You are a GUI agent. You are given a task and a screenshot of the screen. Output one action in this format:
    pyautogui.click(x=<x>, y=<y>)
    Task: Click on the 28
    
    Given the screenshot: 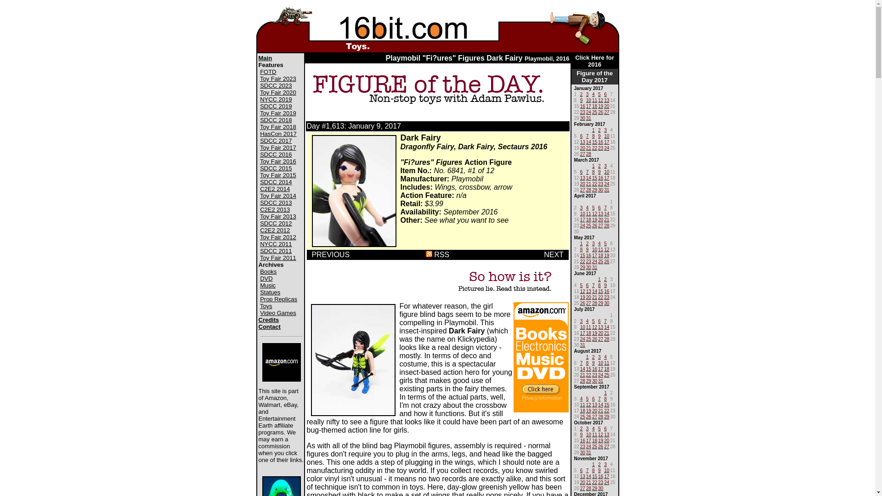 What is the action you would take?
    pyautogui.click(x=601, y=416)
    